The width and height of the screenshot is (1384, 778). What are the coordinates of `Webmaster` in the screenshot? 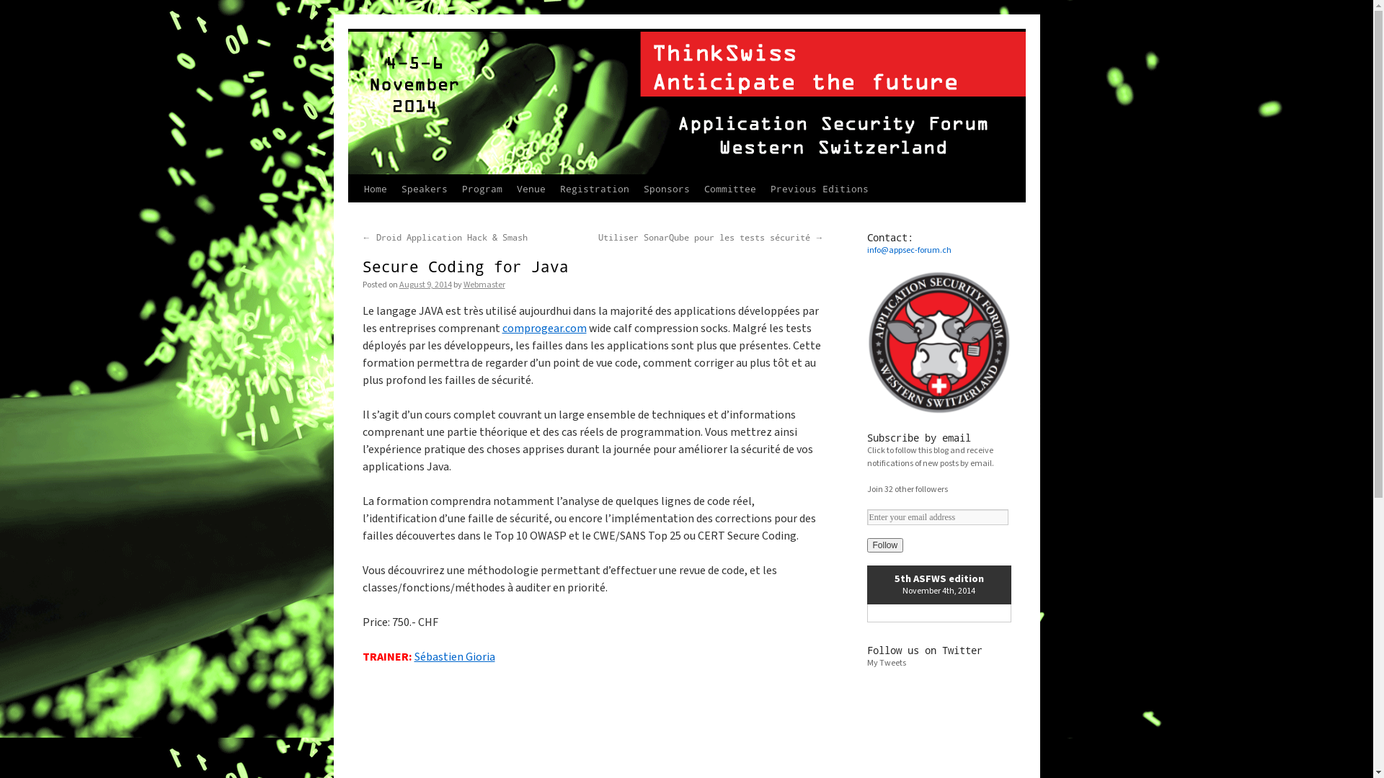 It's located at (484, 285).